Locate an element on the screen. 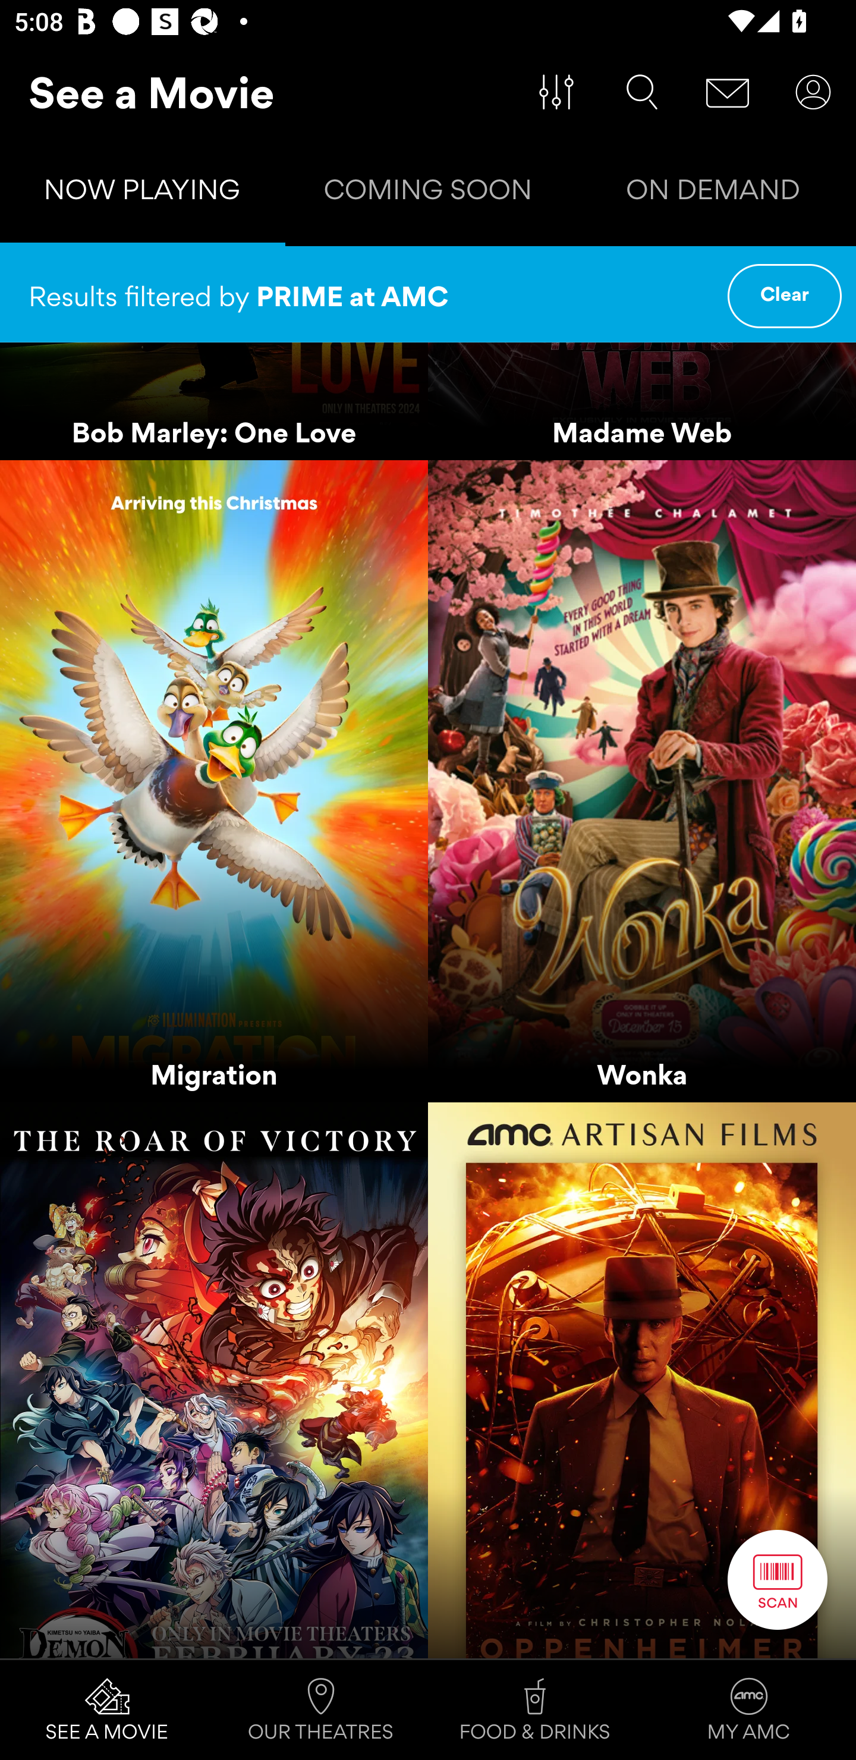  User Account is located at coordinates (813, 92).